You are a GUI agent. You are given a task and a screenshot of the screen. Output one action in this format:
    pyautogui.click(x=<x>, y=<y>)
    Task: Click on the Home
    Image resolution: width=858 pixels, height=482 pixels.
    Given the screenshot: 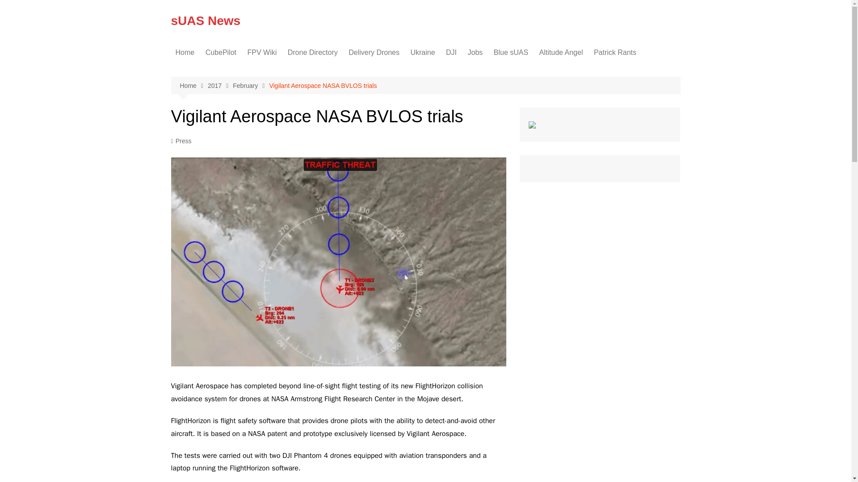 What is the action you would take?
    pyautogui.click(x=193, y=86)
    